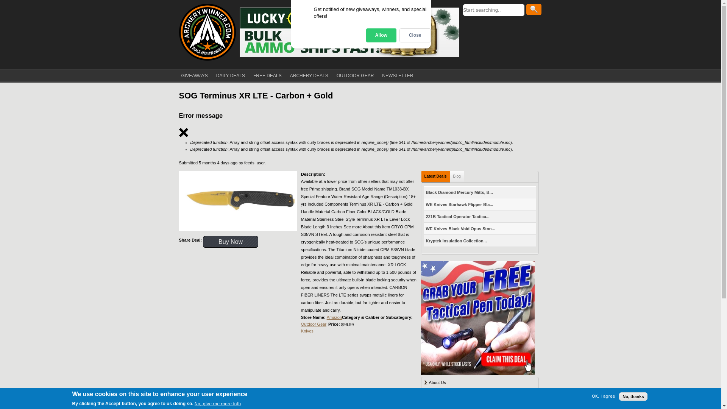 This screenshot has width=727, height=409. Describe the element at coordinates (309, 76) in the screenshot. I see `ARCHERY DEALS` at that location.